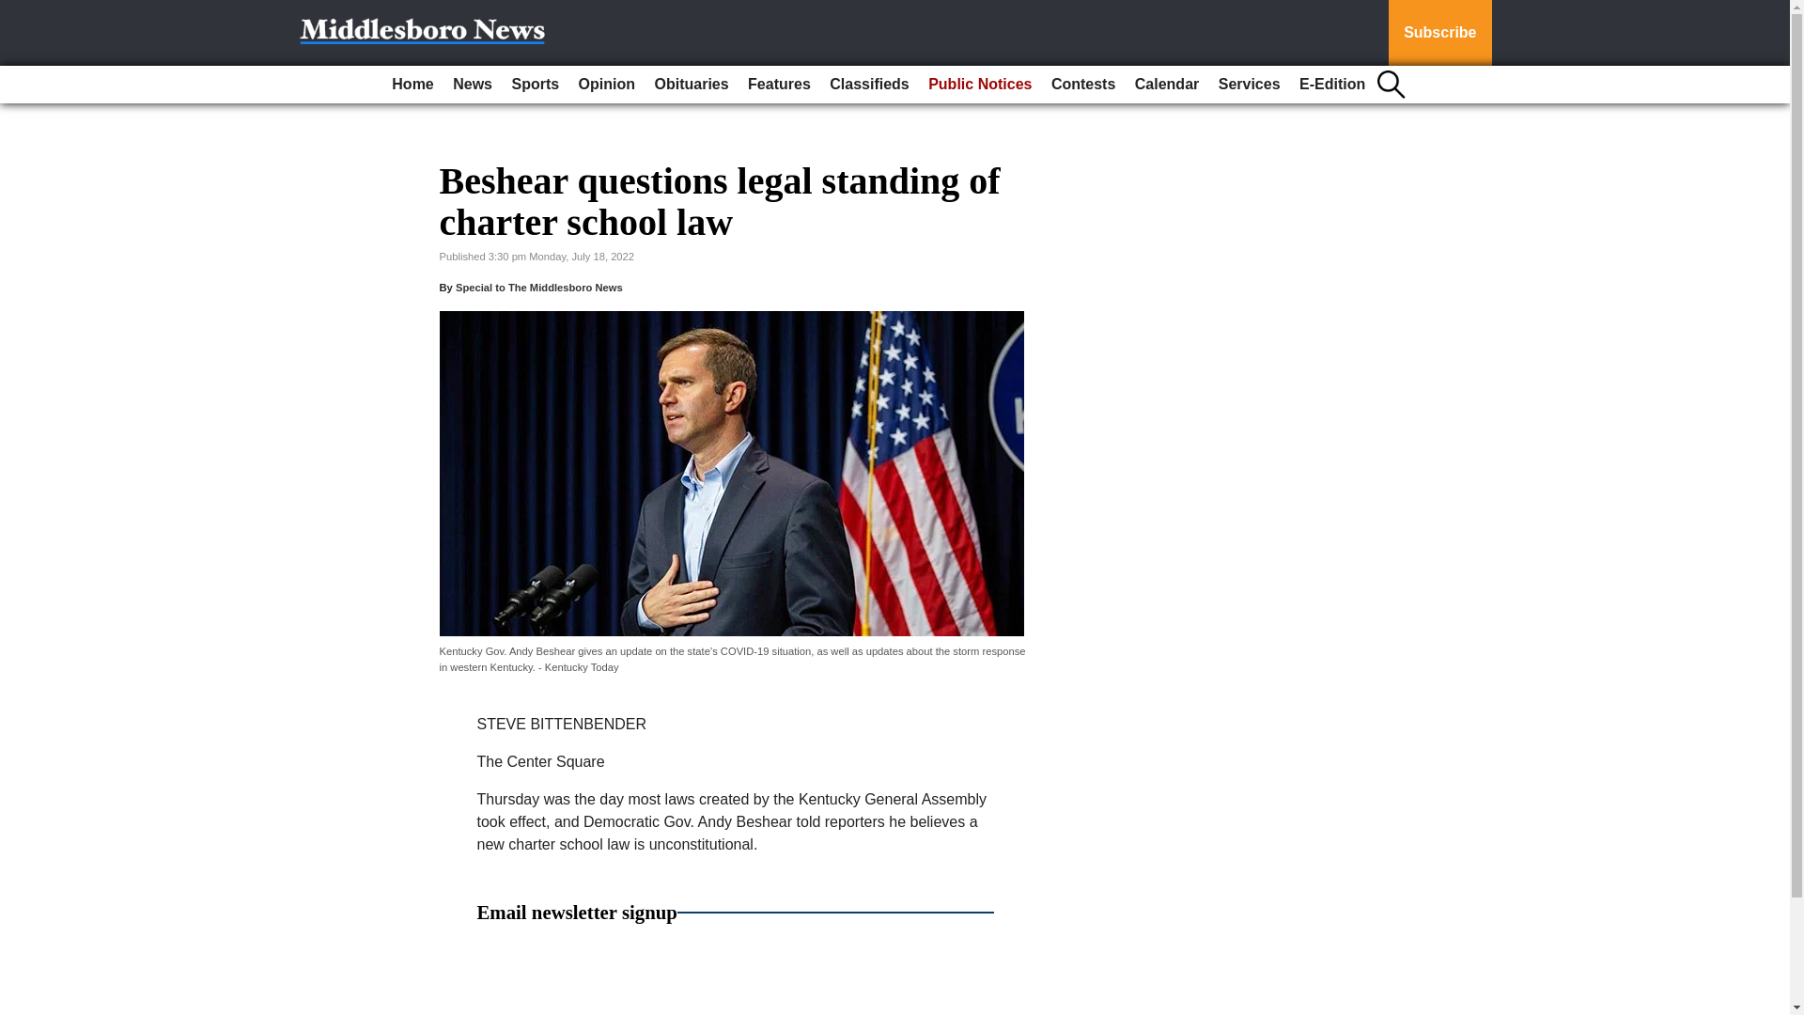 The width and height of the screenshot is (1804, 1015). Describe the element at coordinates (17, 11) in the screenshot. I see `Go` at that location.